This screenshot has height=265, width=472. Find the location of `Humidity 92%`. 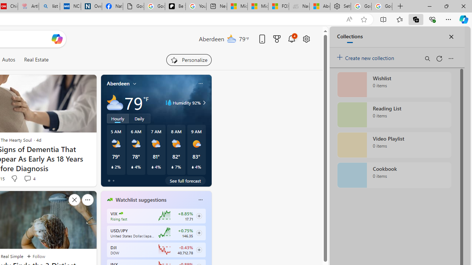

Humidity 92% is located at coordinates (203, 102).